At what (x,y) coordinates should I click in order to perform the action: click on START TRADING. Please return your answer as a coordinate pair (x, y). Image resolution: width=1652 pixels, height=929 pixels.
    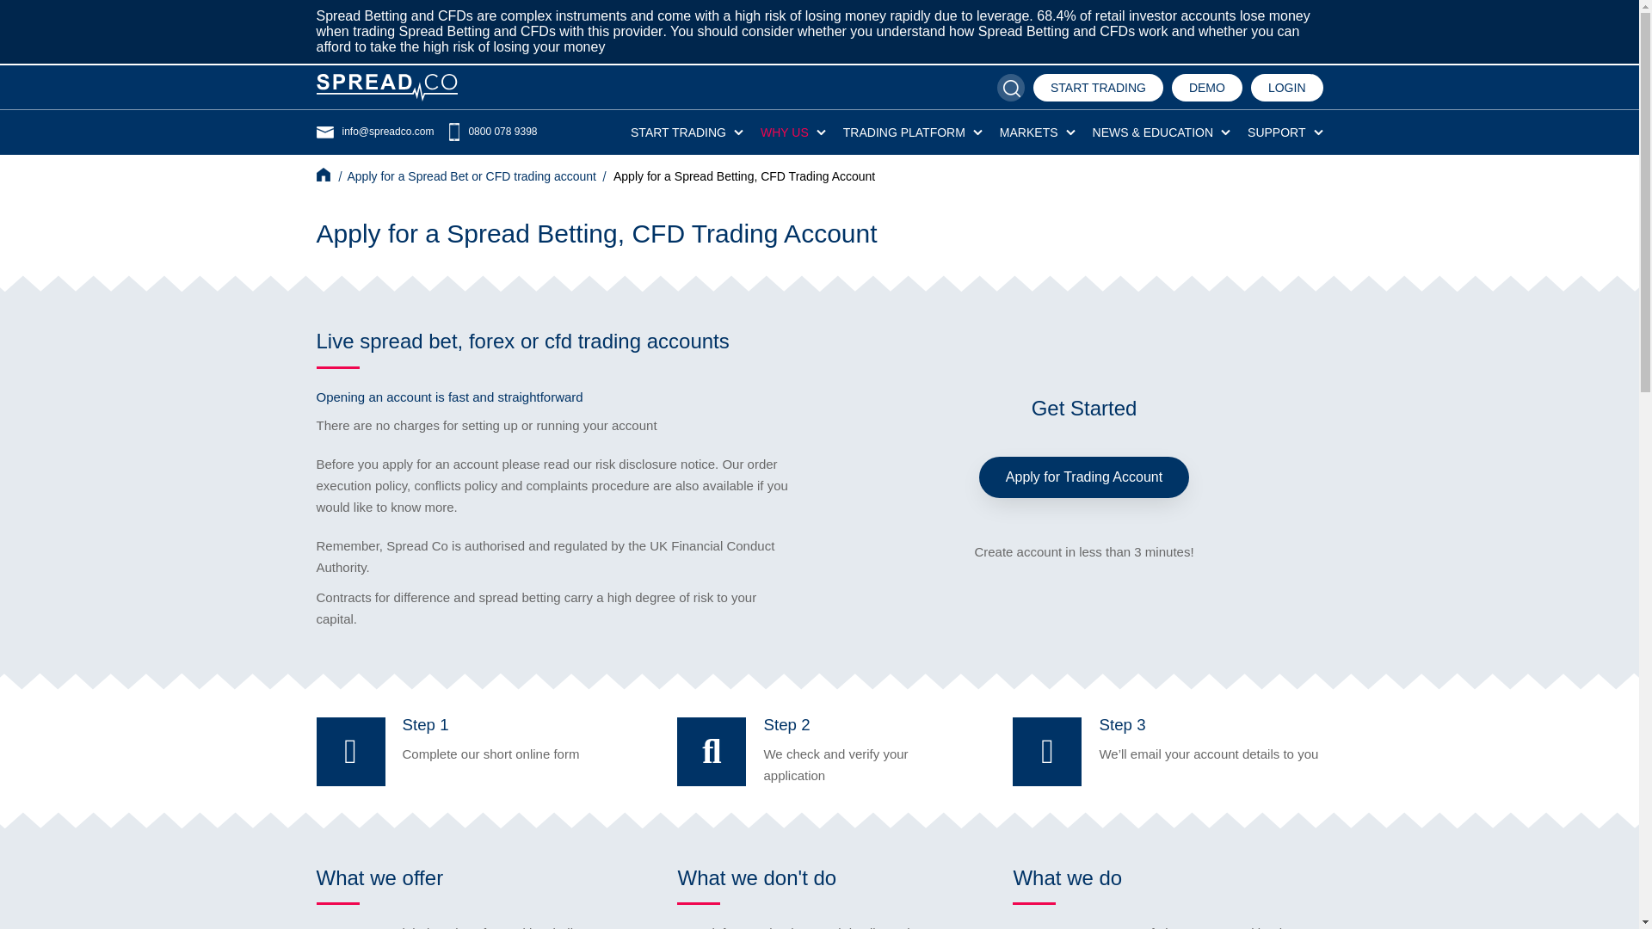
    Looking at the image, I should click on (1098, 88).